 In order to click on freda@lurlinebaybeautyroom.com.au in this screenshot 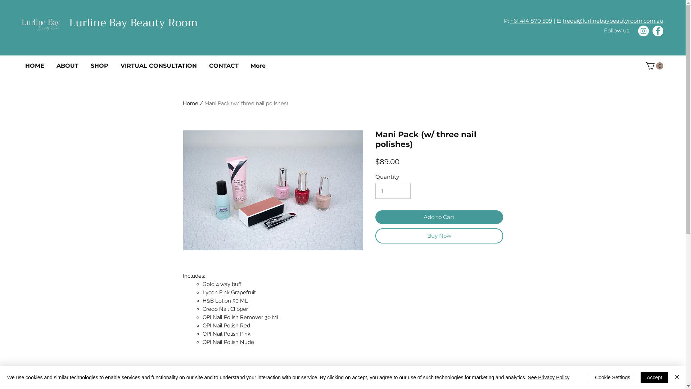, I will do `click(613, 21)`.